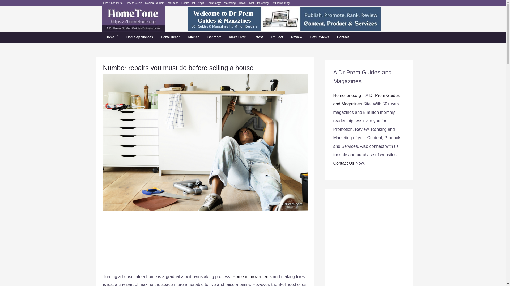  I want to click on Marketing, so click(229, 3).